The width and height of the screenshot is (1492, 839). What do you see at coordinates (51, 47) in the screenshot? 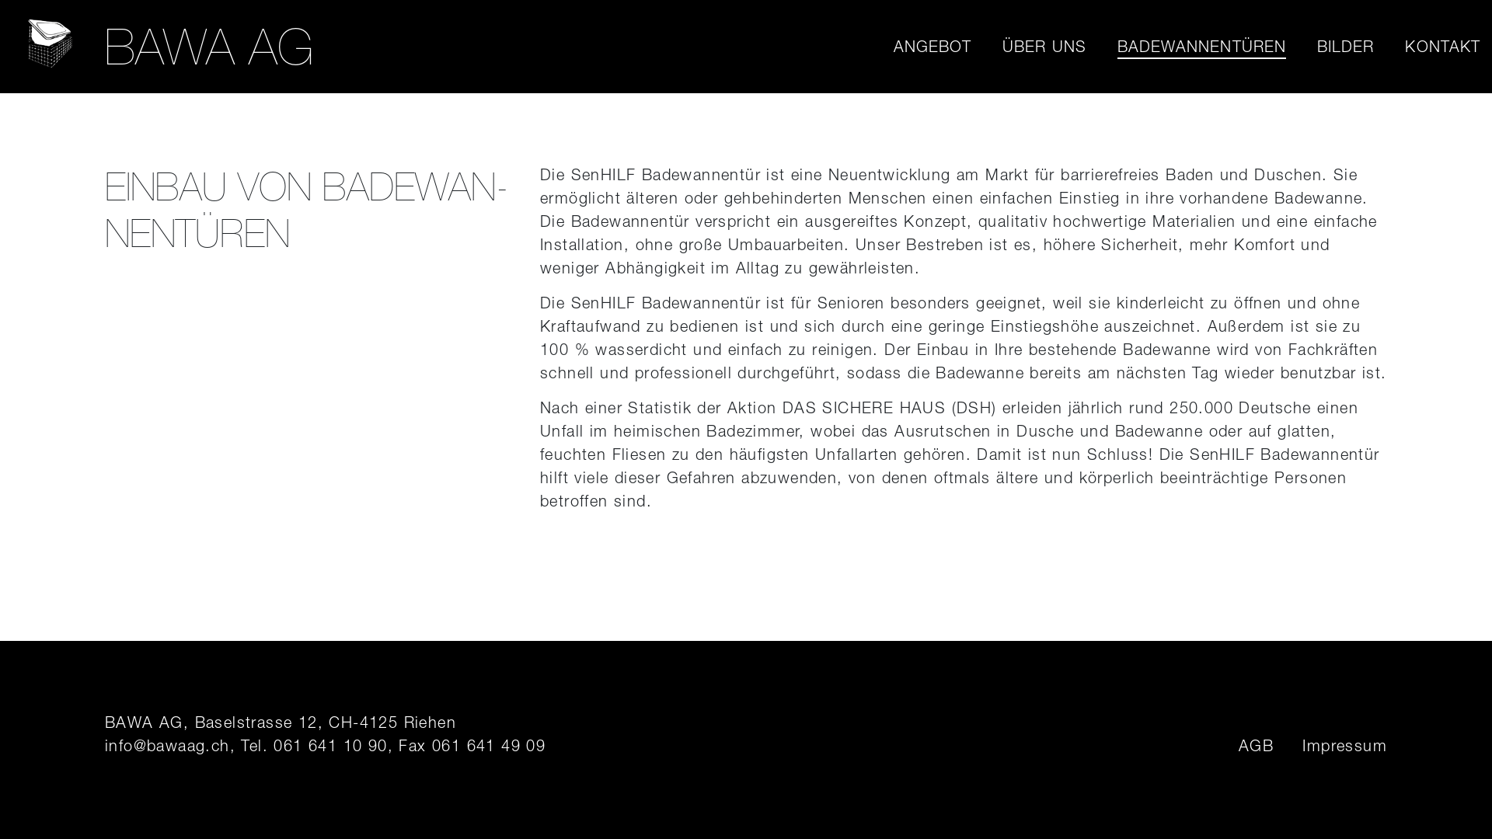
I see `BAWA AG` at bounding box center [51, 47].